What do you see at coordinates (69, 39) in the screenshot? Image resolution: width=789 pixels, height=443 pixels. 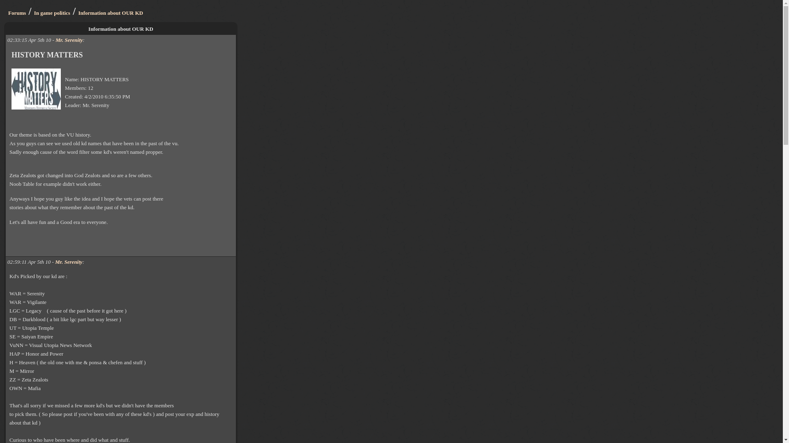 I see `Mr. Serenity` at bounding box center [69, 39].